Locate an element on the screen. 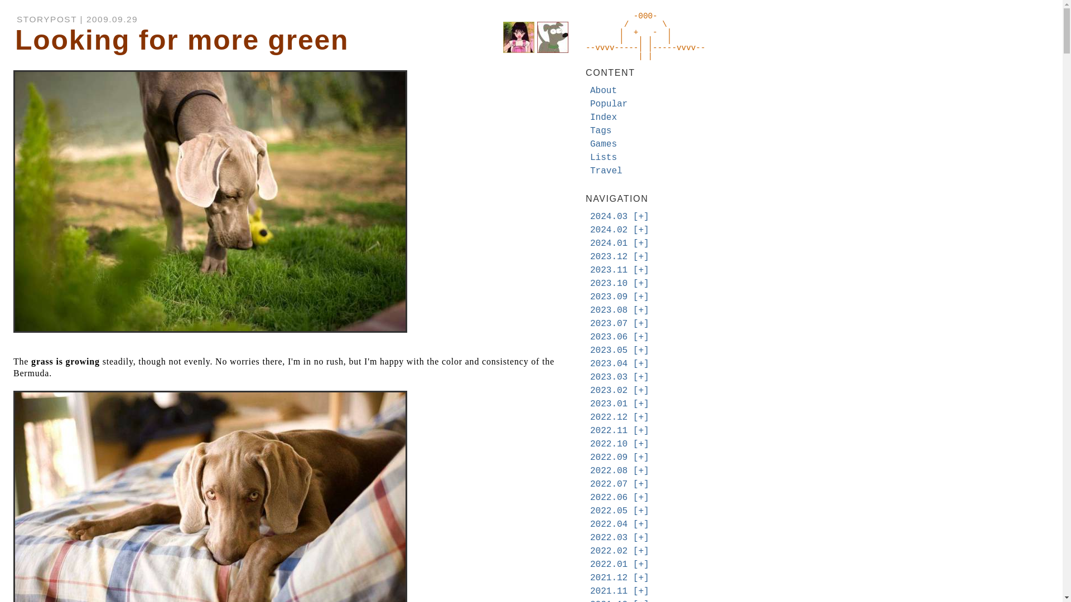 Image resolution: width=1071 pixels, height=602 pixels. Travel is located at coordinates (606, 171).